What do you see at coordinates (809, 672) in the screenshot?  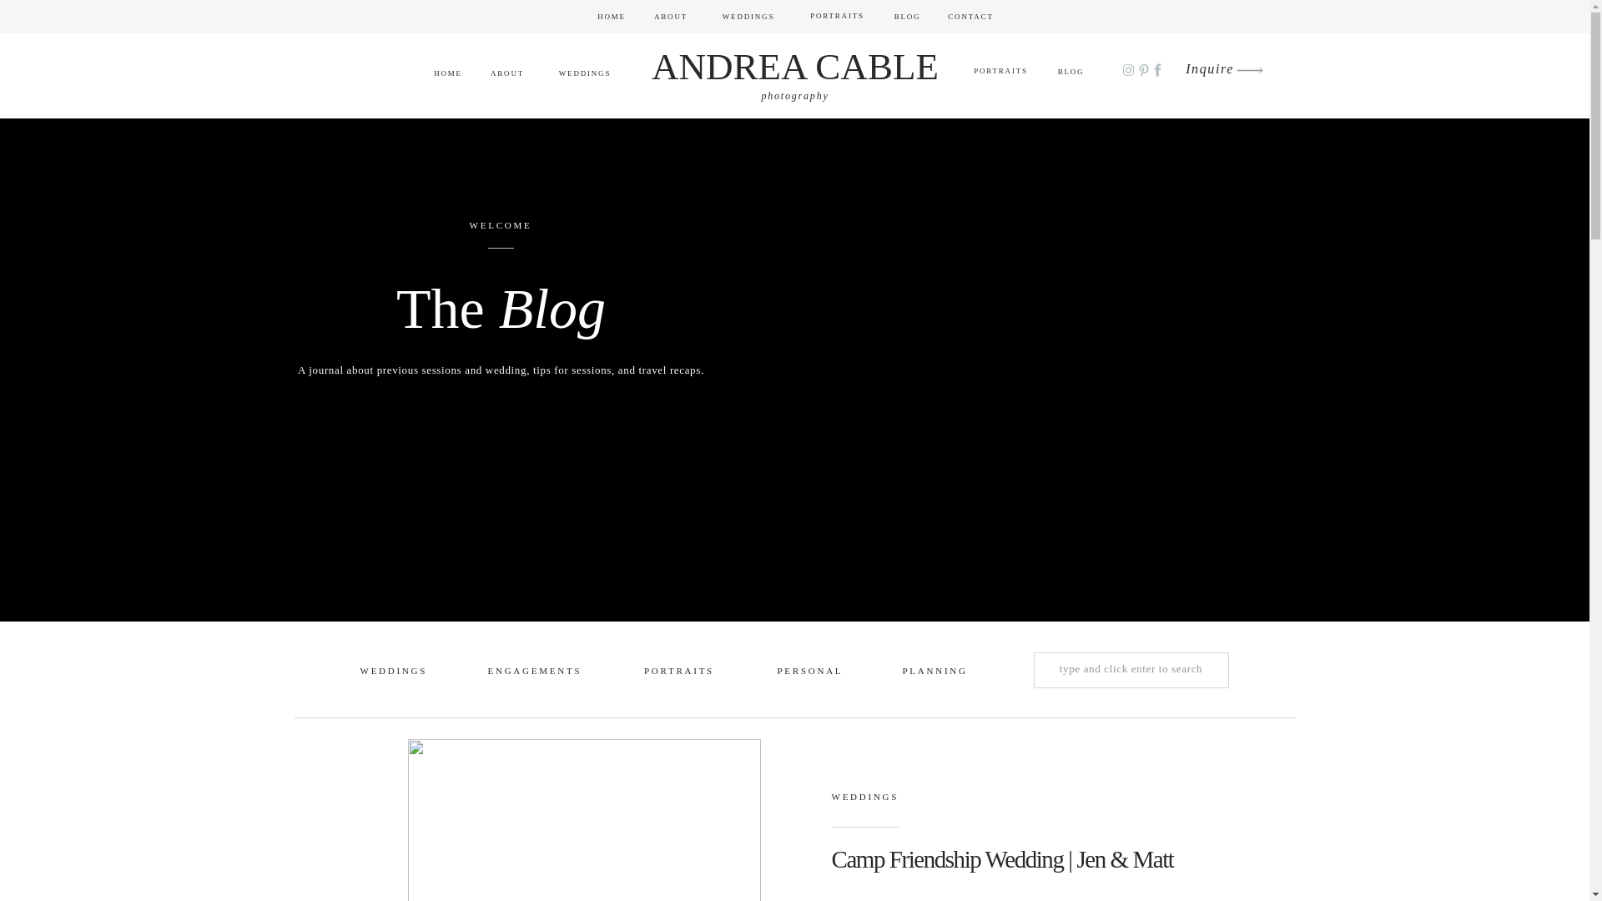 I see `PERSONAL` at bounding box center [809, 672].